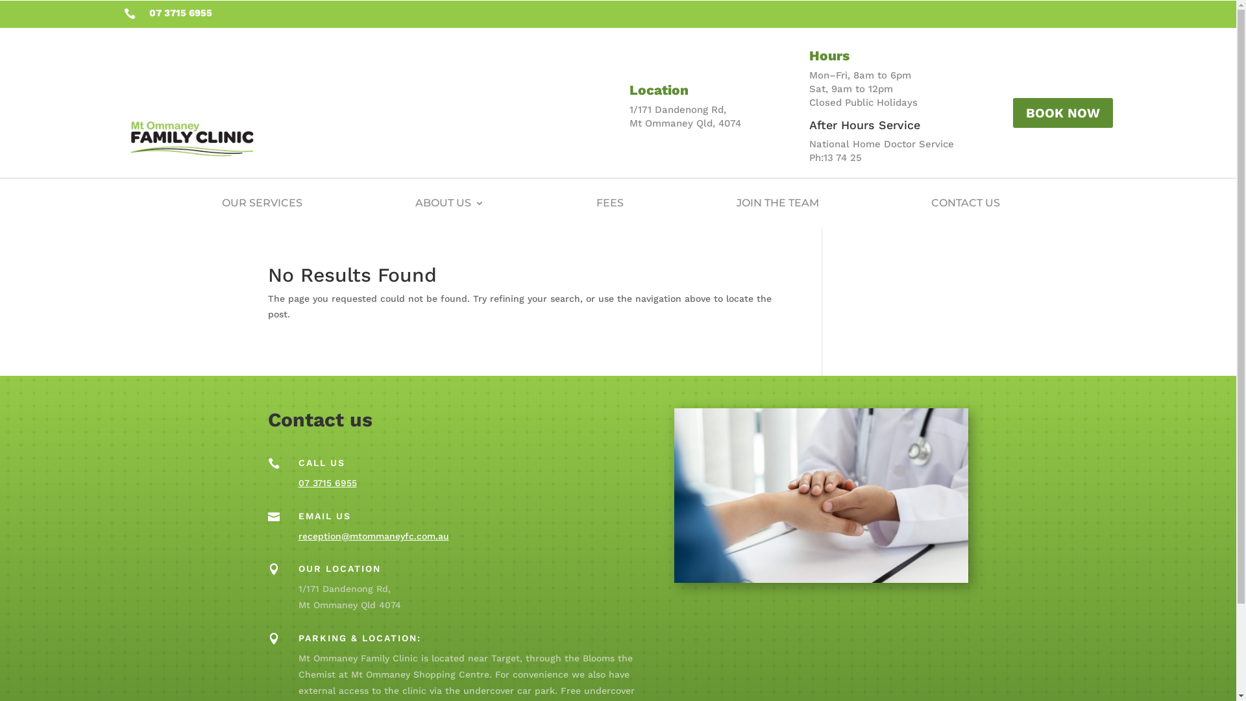 This screenshot has height=701, width=1246. Describe the element at coordinates (610, 203) in the screenshot. I see `FEES` at that location.